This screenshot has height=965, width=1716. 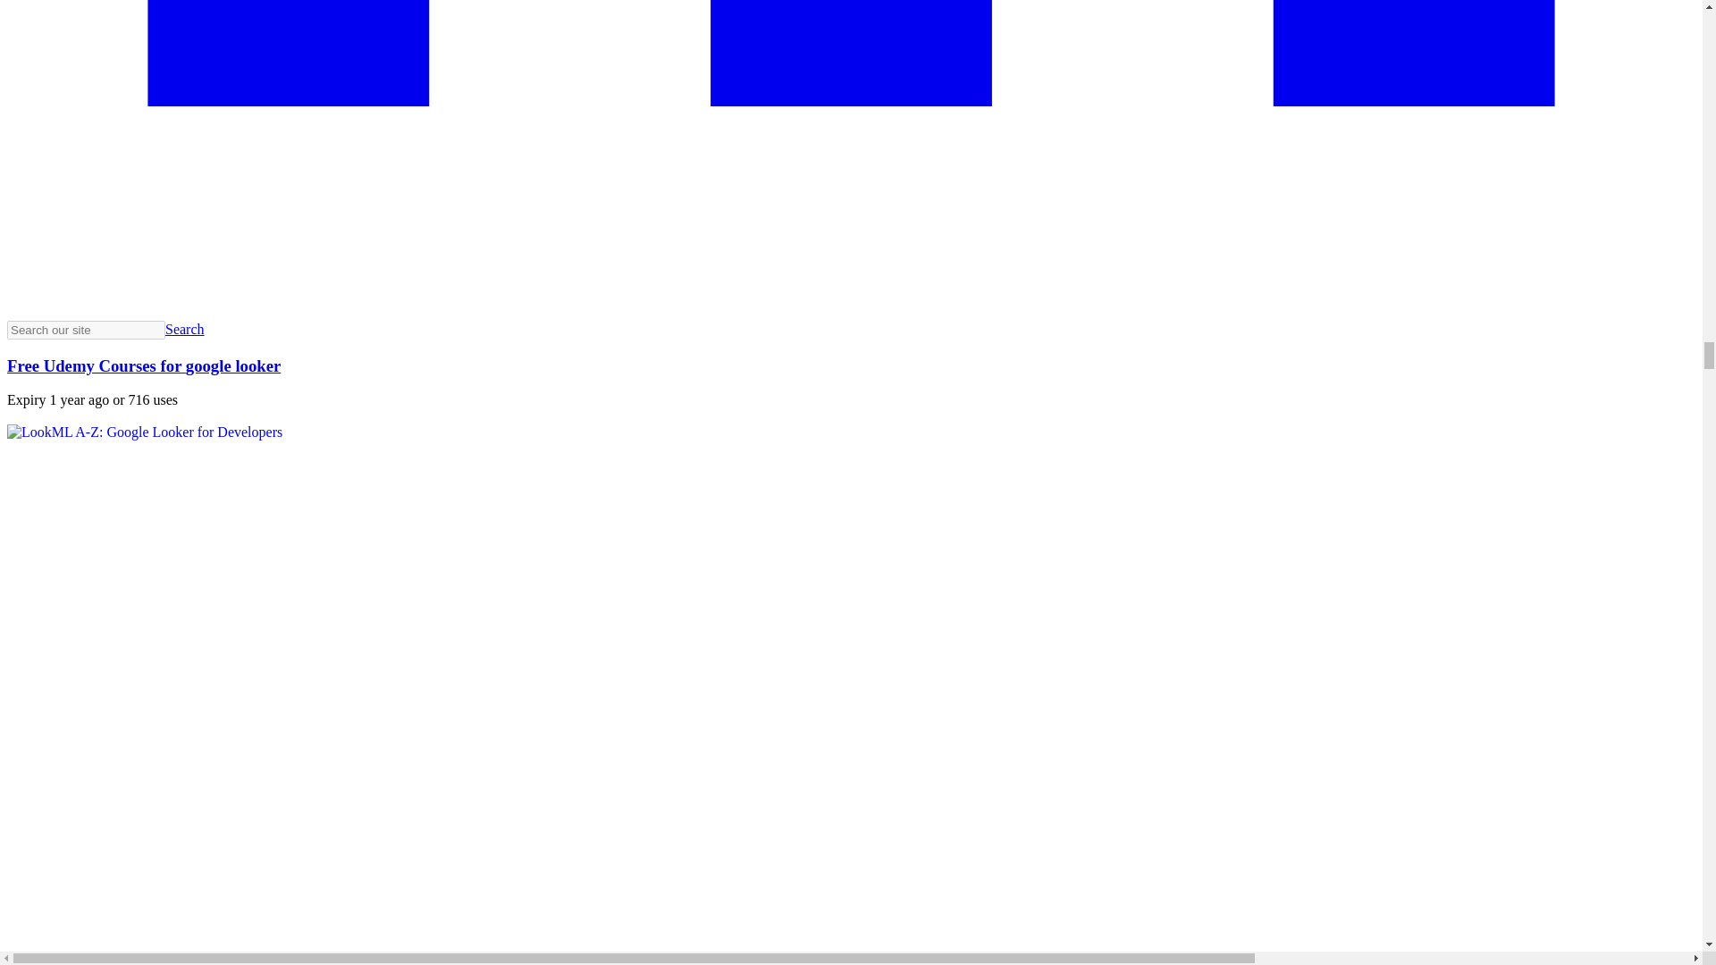 I want to click on Free Udemy Courses for google looker, so click(x=143, y=365).